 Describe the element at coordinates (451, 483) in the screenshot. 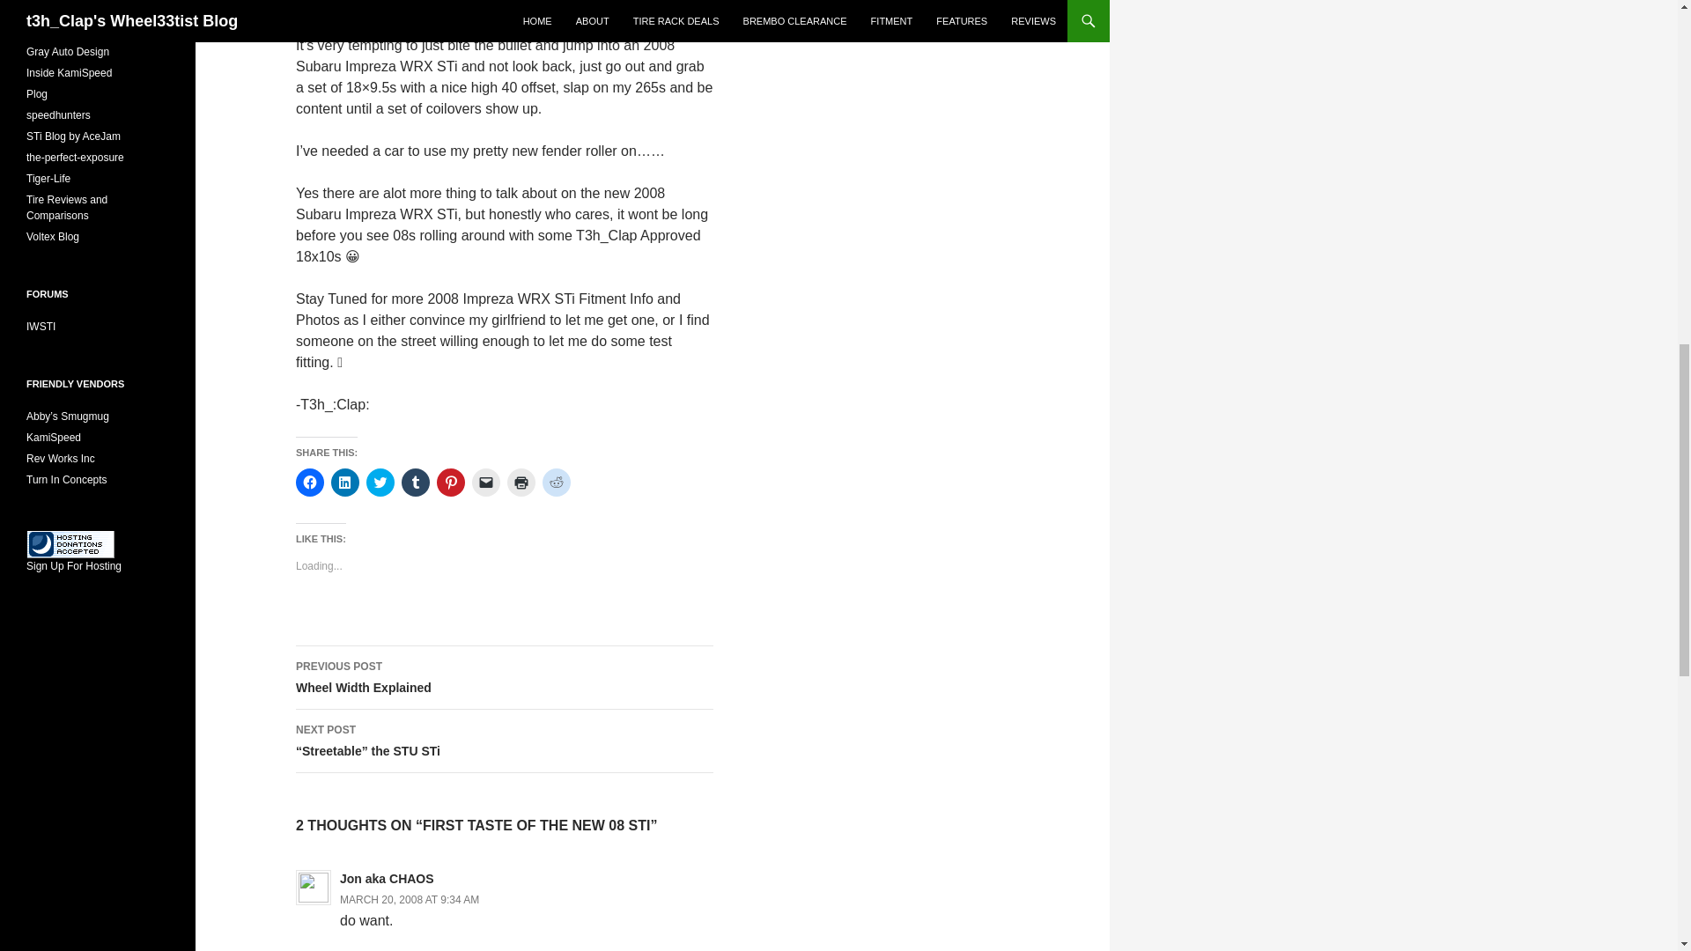

I see `Click to share on Pinterest` at that location.